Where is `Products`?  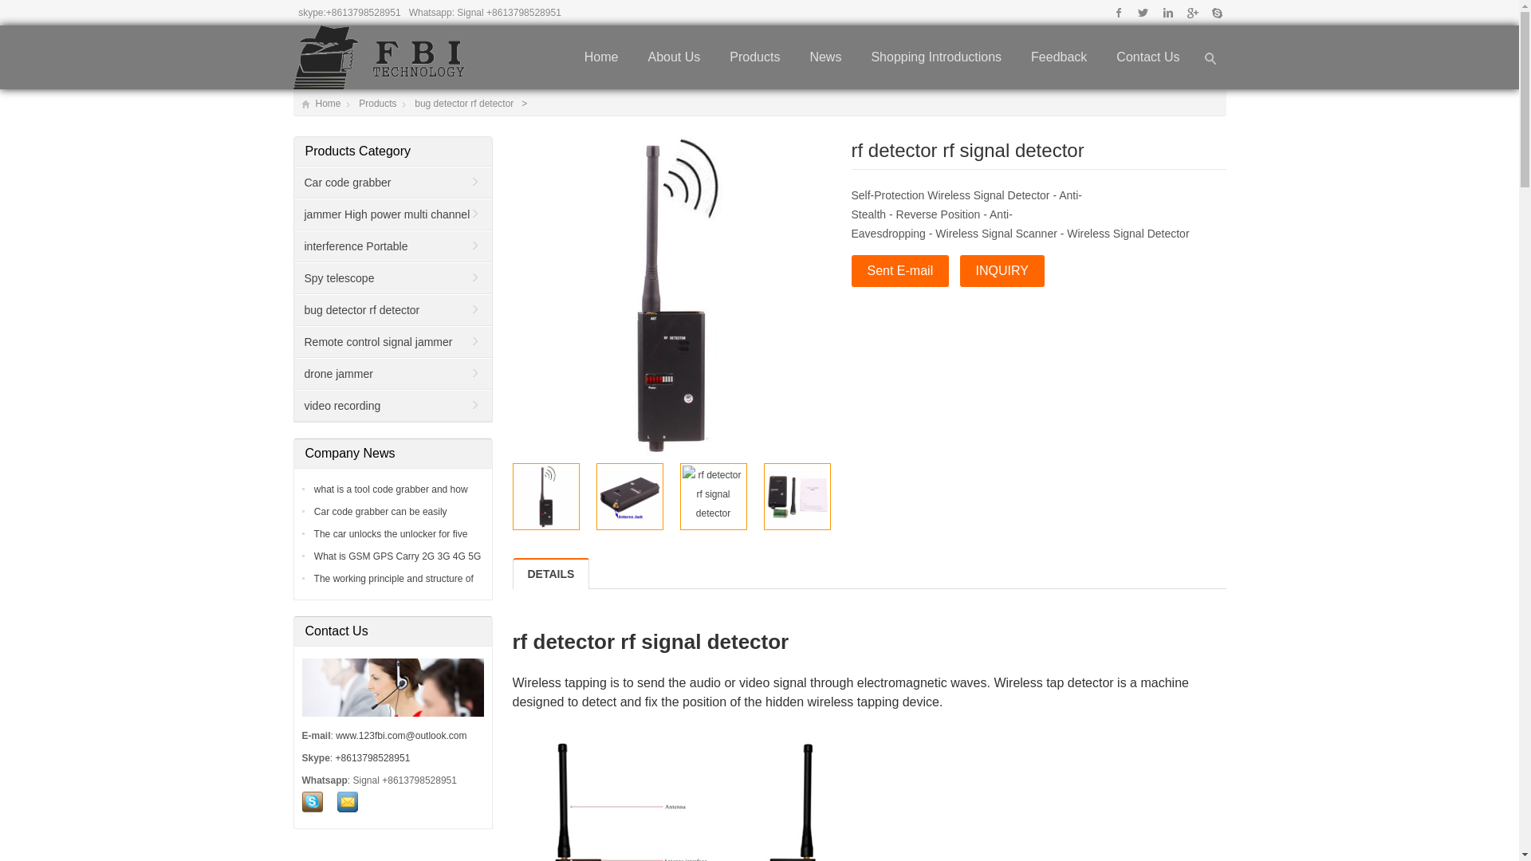 Products is located at coordinates (378, 104).